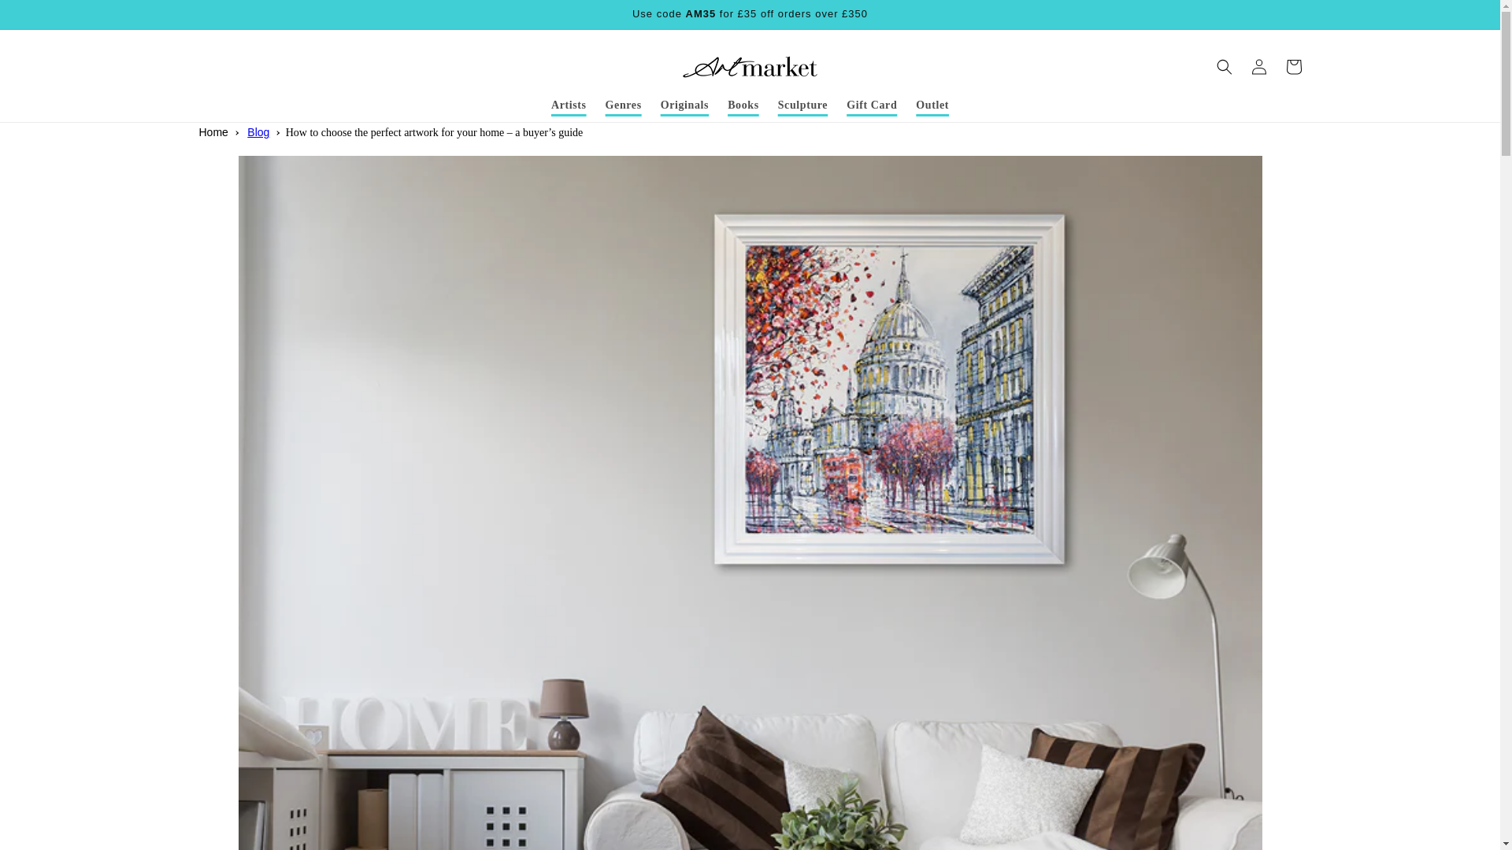  Describe the element at coordinates (685, 105) in the screenshot. I see `Originals` at that location.